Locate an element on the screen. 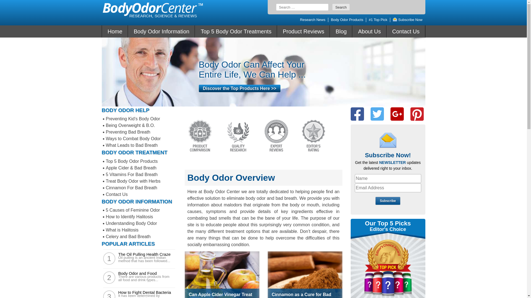 Image resolution: width=531 pixels, height=298 pixels. Top 5 Body Odor Treatments is located at coordinates (236, 31).